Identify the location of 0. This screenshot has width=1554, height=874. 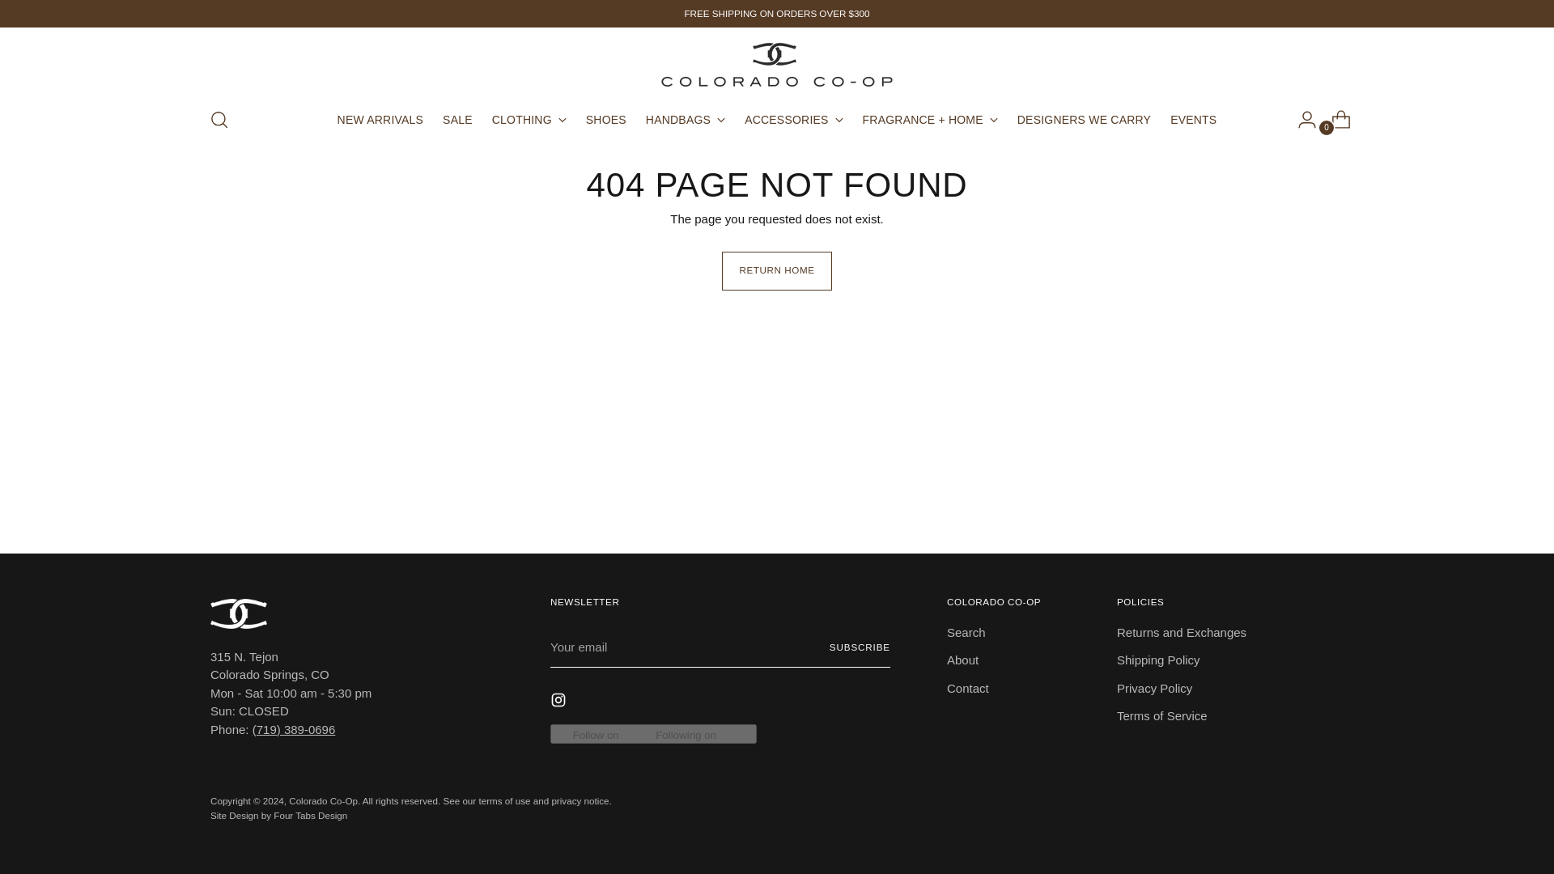
(1334, 120).